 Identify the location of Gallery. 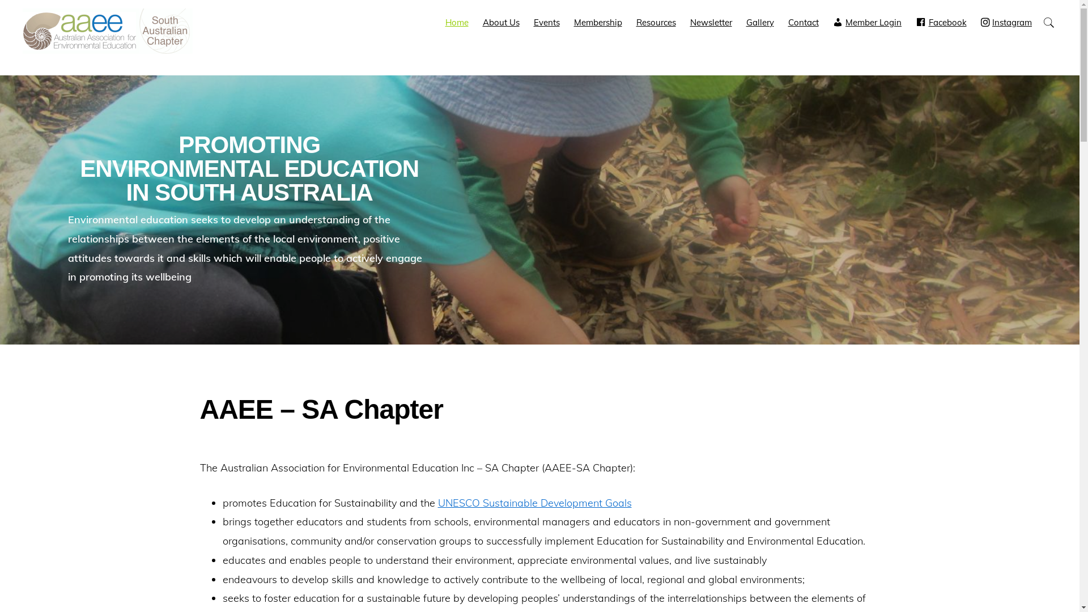
(759, 23).